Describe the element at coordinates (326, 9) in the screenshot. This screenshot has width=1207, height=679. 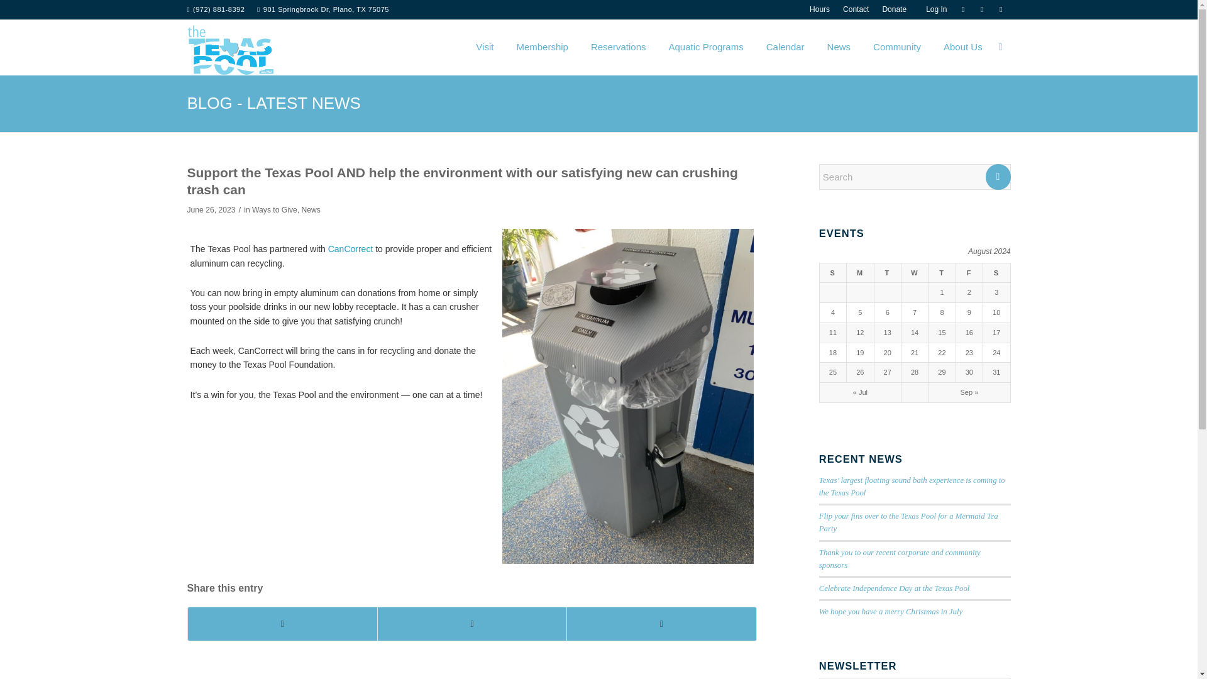
I see `901 Springbrook Dr, Plano, TX 75075` at that location.